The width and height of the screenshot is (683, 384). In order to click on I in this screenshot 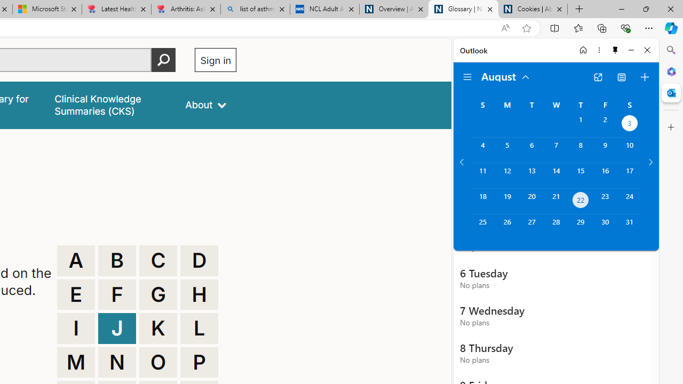, I will do `click(76, 329)`.